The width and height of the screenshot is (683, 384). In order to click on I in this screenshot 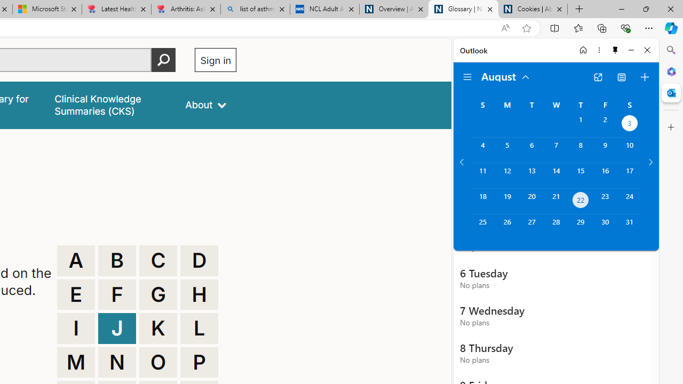, I will do `click(76, 329)`.